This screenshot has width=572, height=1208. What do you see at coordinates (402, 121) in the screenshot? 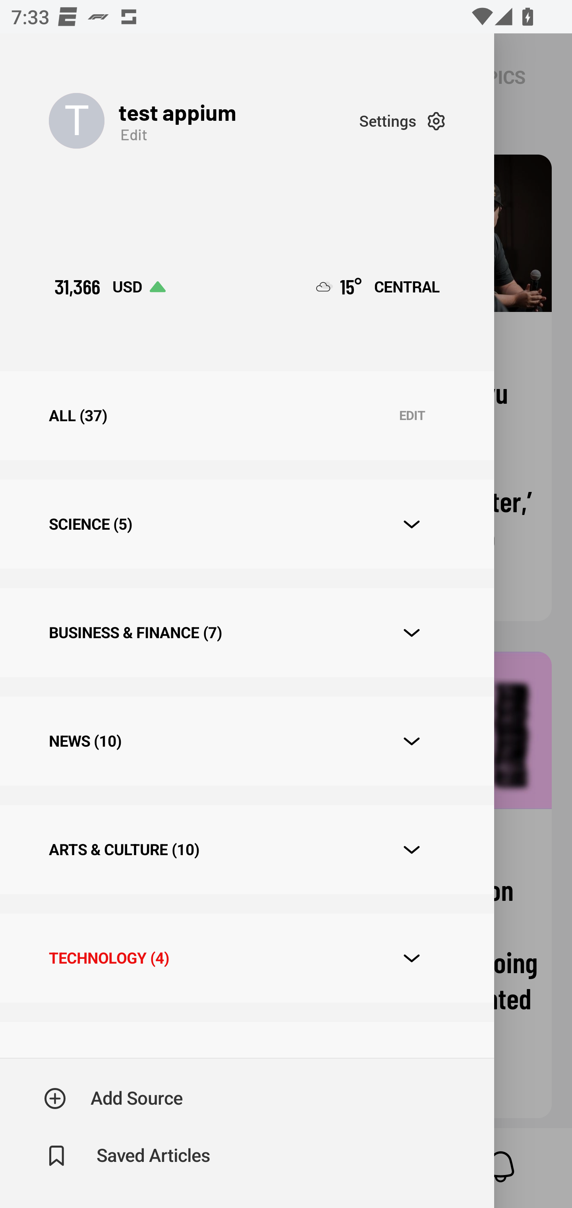
I see `Settings Select News Style` at bounding box center [402, 121].